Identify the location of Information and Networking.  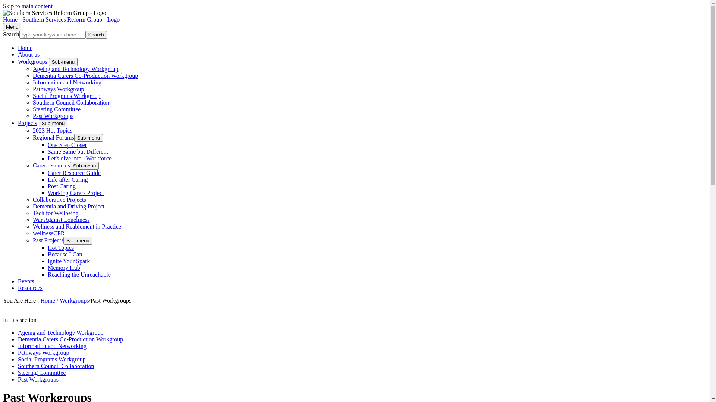
(52, 346).